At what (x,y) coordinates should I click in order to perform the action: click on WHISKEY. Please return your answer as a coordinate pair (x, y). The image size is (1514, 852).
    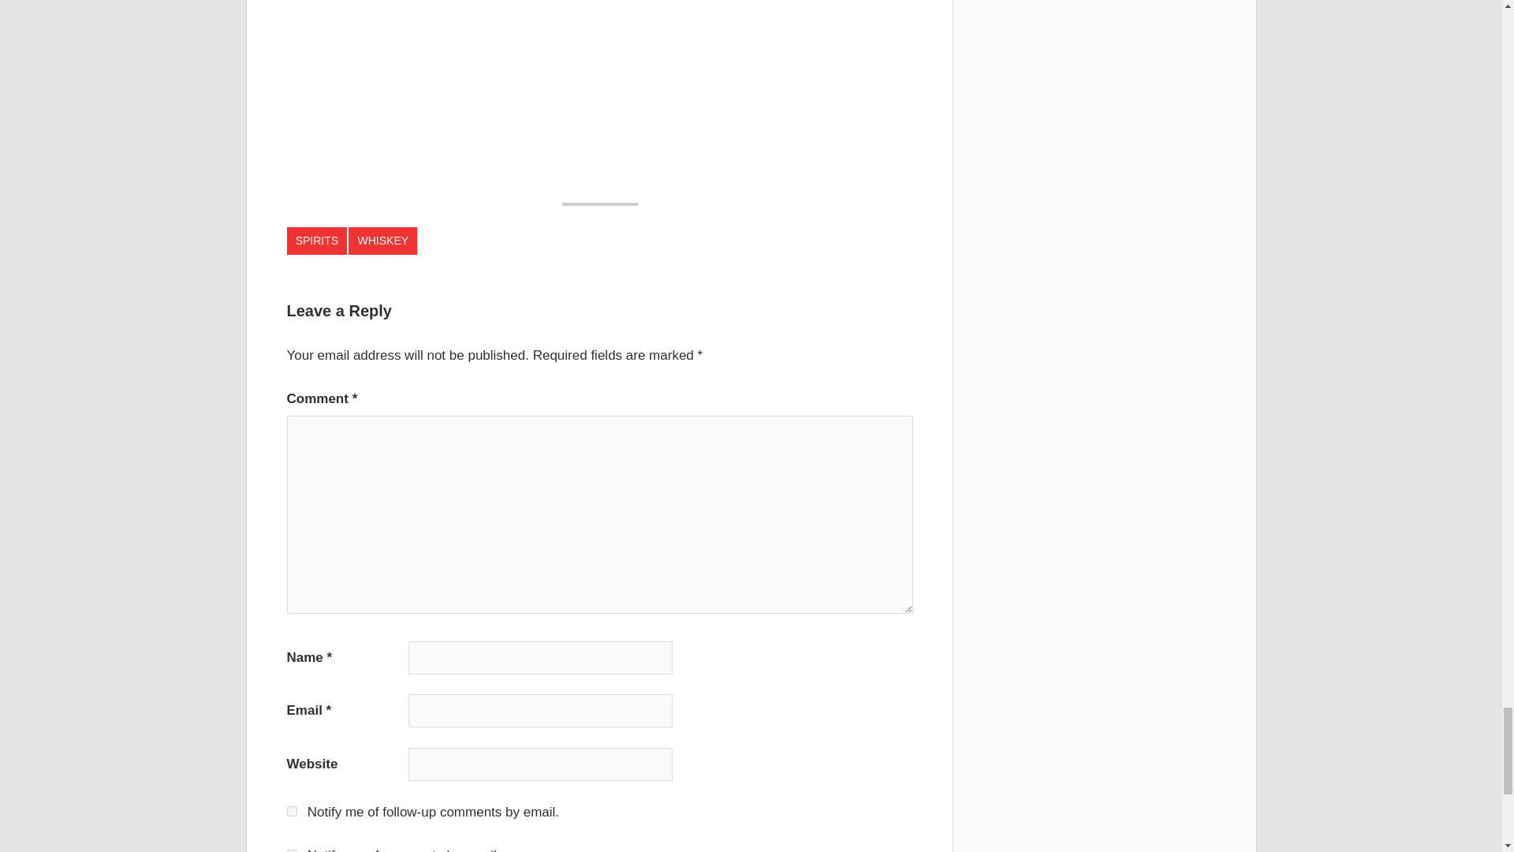
    Looking at the image, I should click on (382, 241).